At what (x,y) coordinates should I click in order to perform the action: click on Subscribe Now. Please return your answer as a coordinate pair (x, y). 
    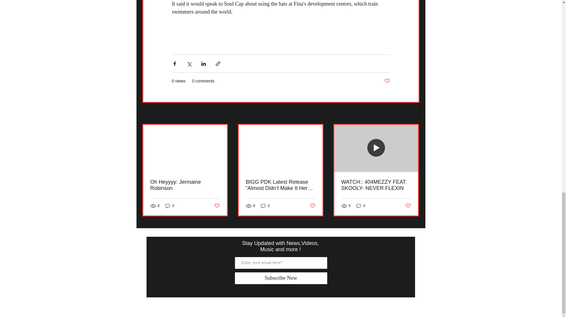
    Looking at the image, I should click on (281, 278).